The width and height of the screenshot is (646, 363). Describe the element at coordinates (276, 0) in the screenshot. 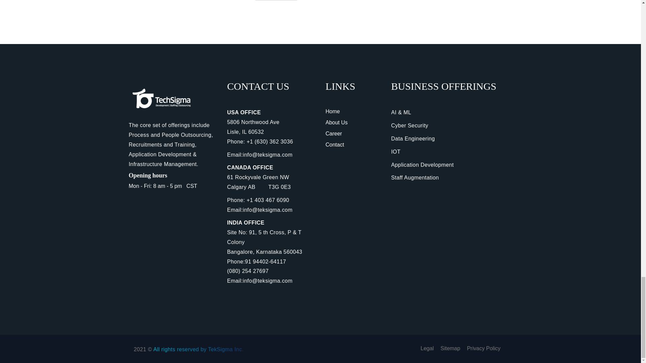

I see `Submit` at that location.